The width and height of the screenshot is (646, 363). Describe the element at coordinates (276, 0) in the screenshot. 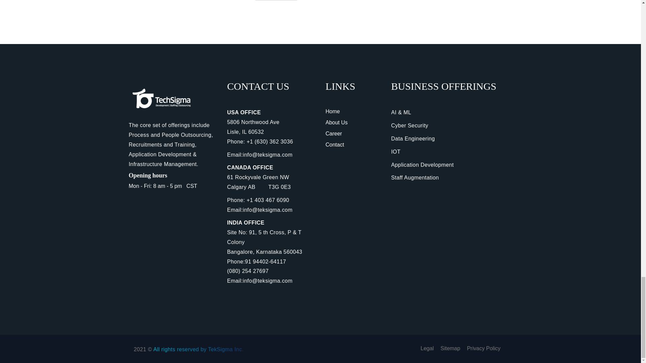

I see `Submit` at that location.